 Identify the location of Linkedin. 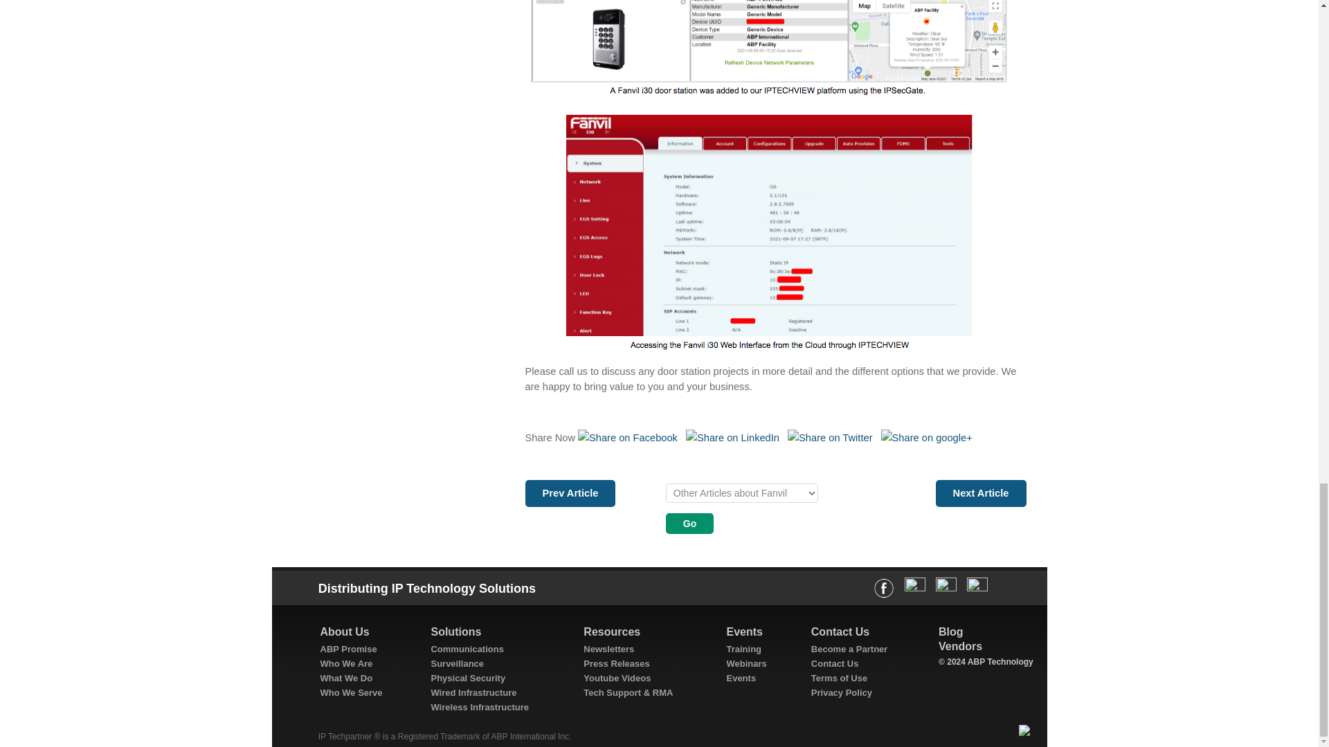
(732, 438).